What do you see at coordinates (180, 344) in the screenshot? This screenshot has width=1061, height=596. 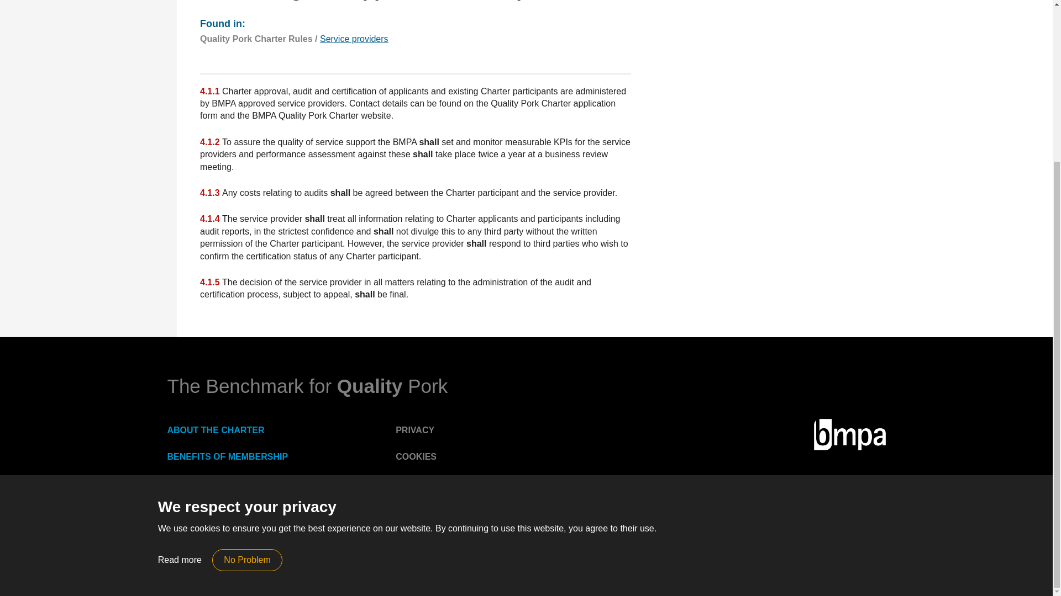 I see `Read more` at bounding box center [180, 344].